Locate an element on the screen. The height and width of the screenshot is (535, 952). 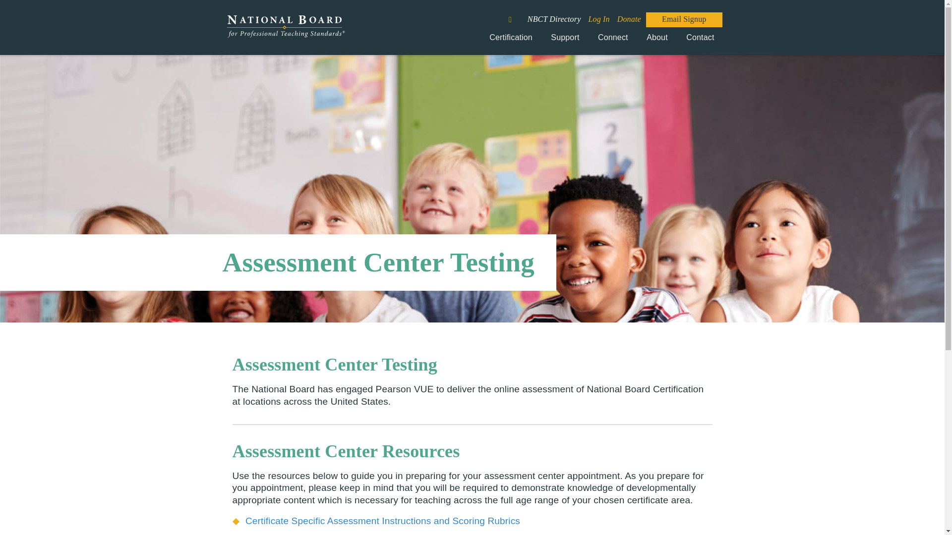
Log In is located at coordinates (599, 19).